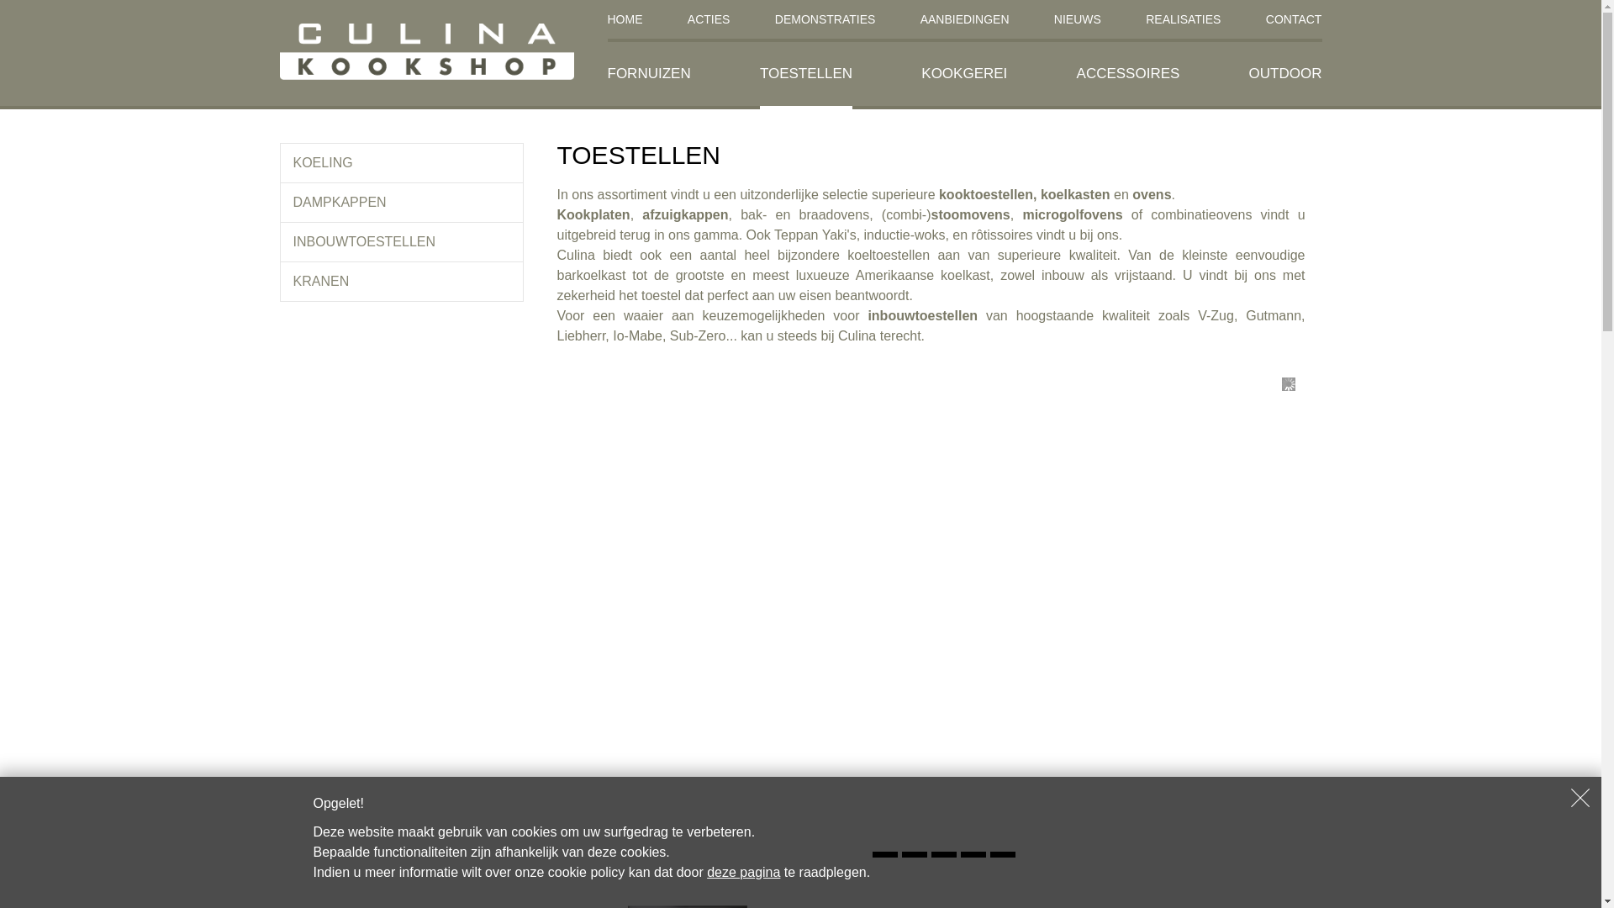 The height and width of the screenshot is (908, 1614). Describe the element at coordinates (1580, 798) in the screenshot. I see `Sluiten` at that location.